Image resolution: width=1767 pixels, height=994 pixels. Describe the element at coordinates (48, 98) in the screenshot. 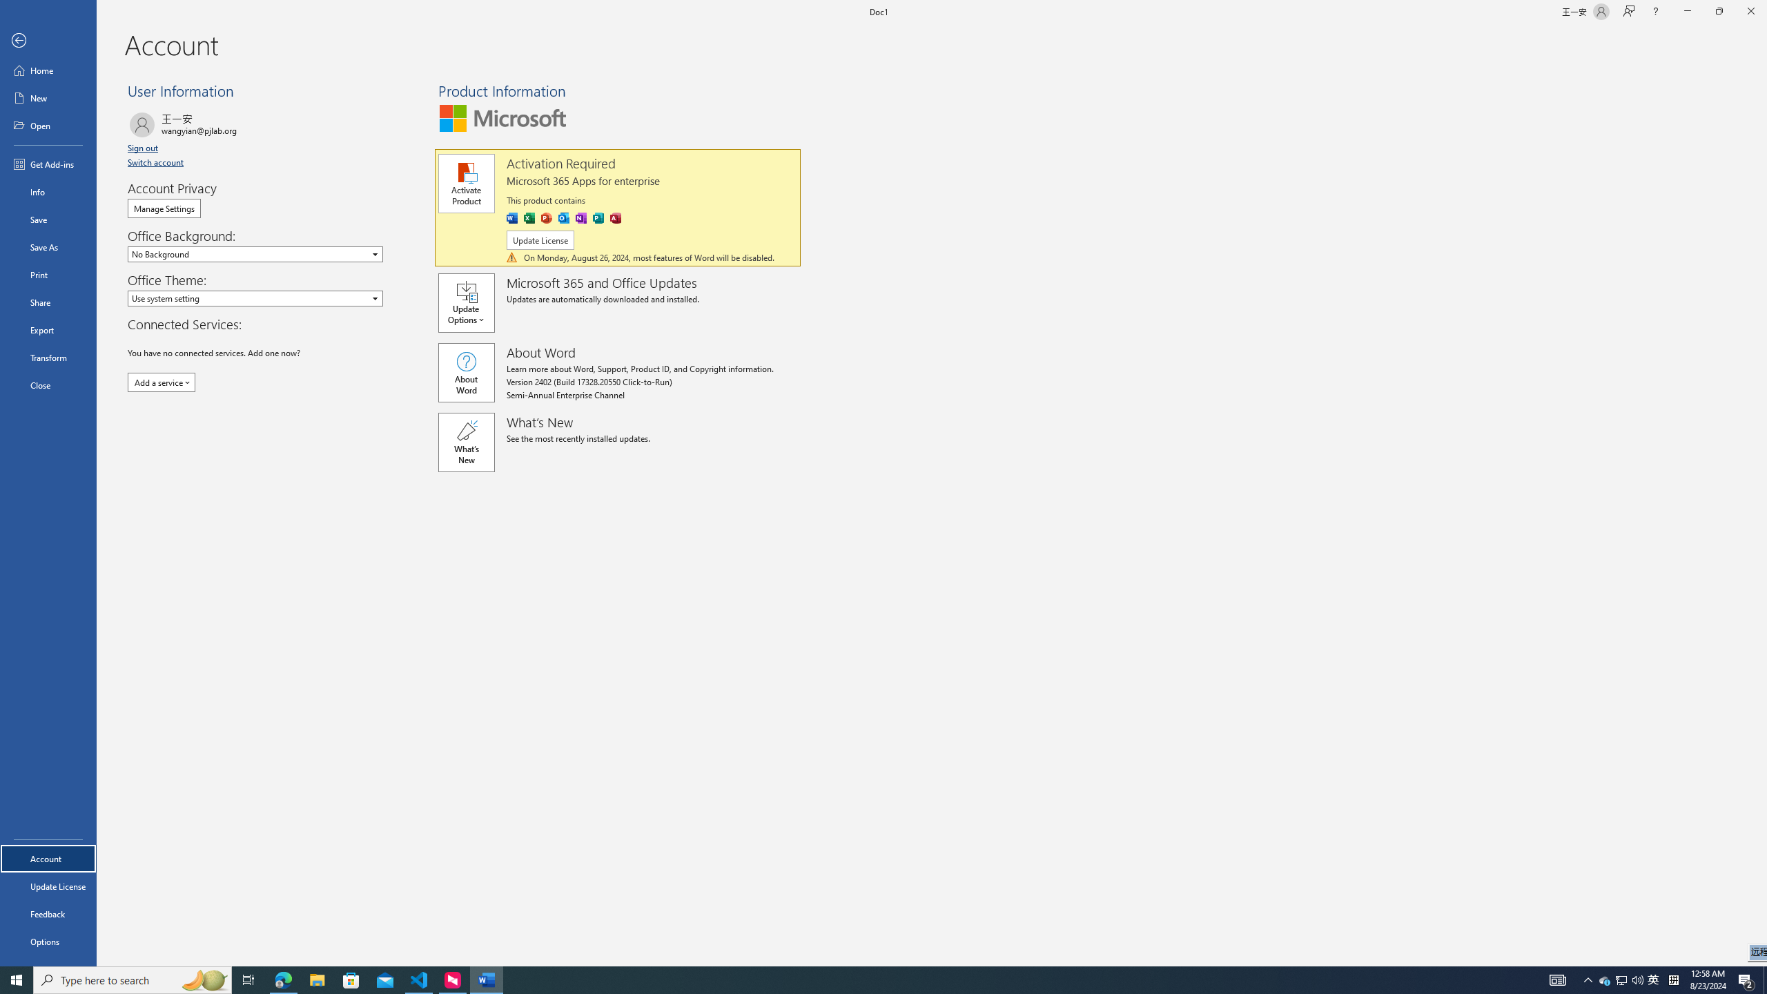

I see `New` at that location.